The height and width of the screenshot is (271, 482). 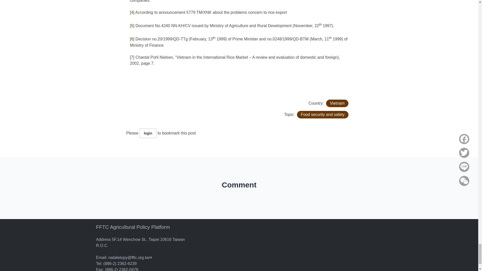 I want to click on Vietnam, so click(x=337, y=103).